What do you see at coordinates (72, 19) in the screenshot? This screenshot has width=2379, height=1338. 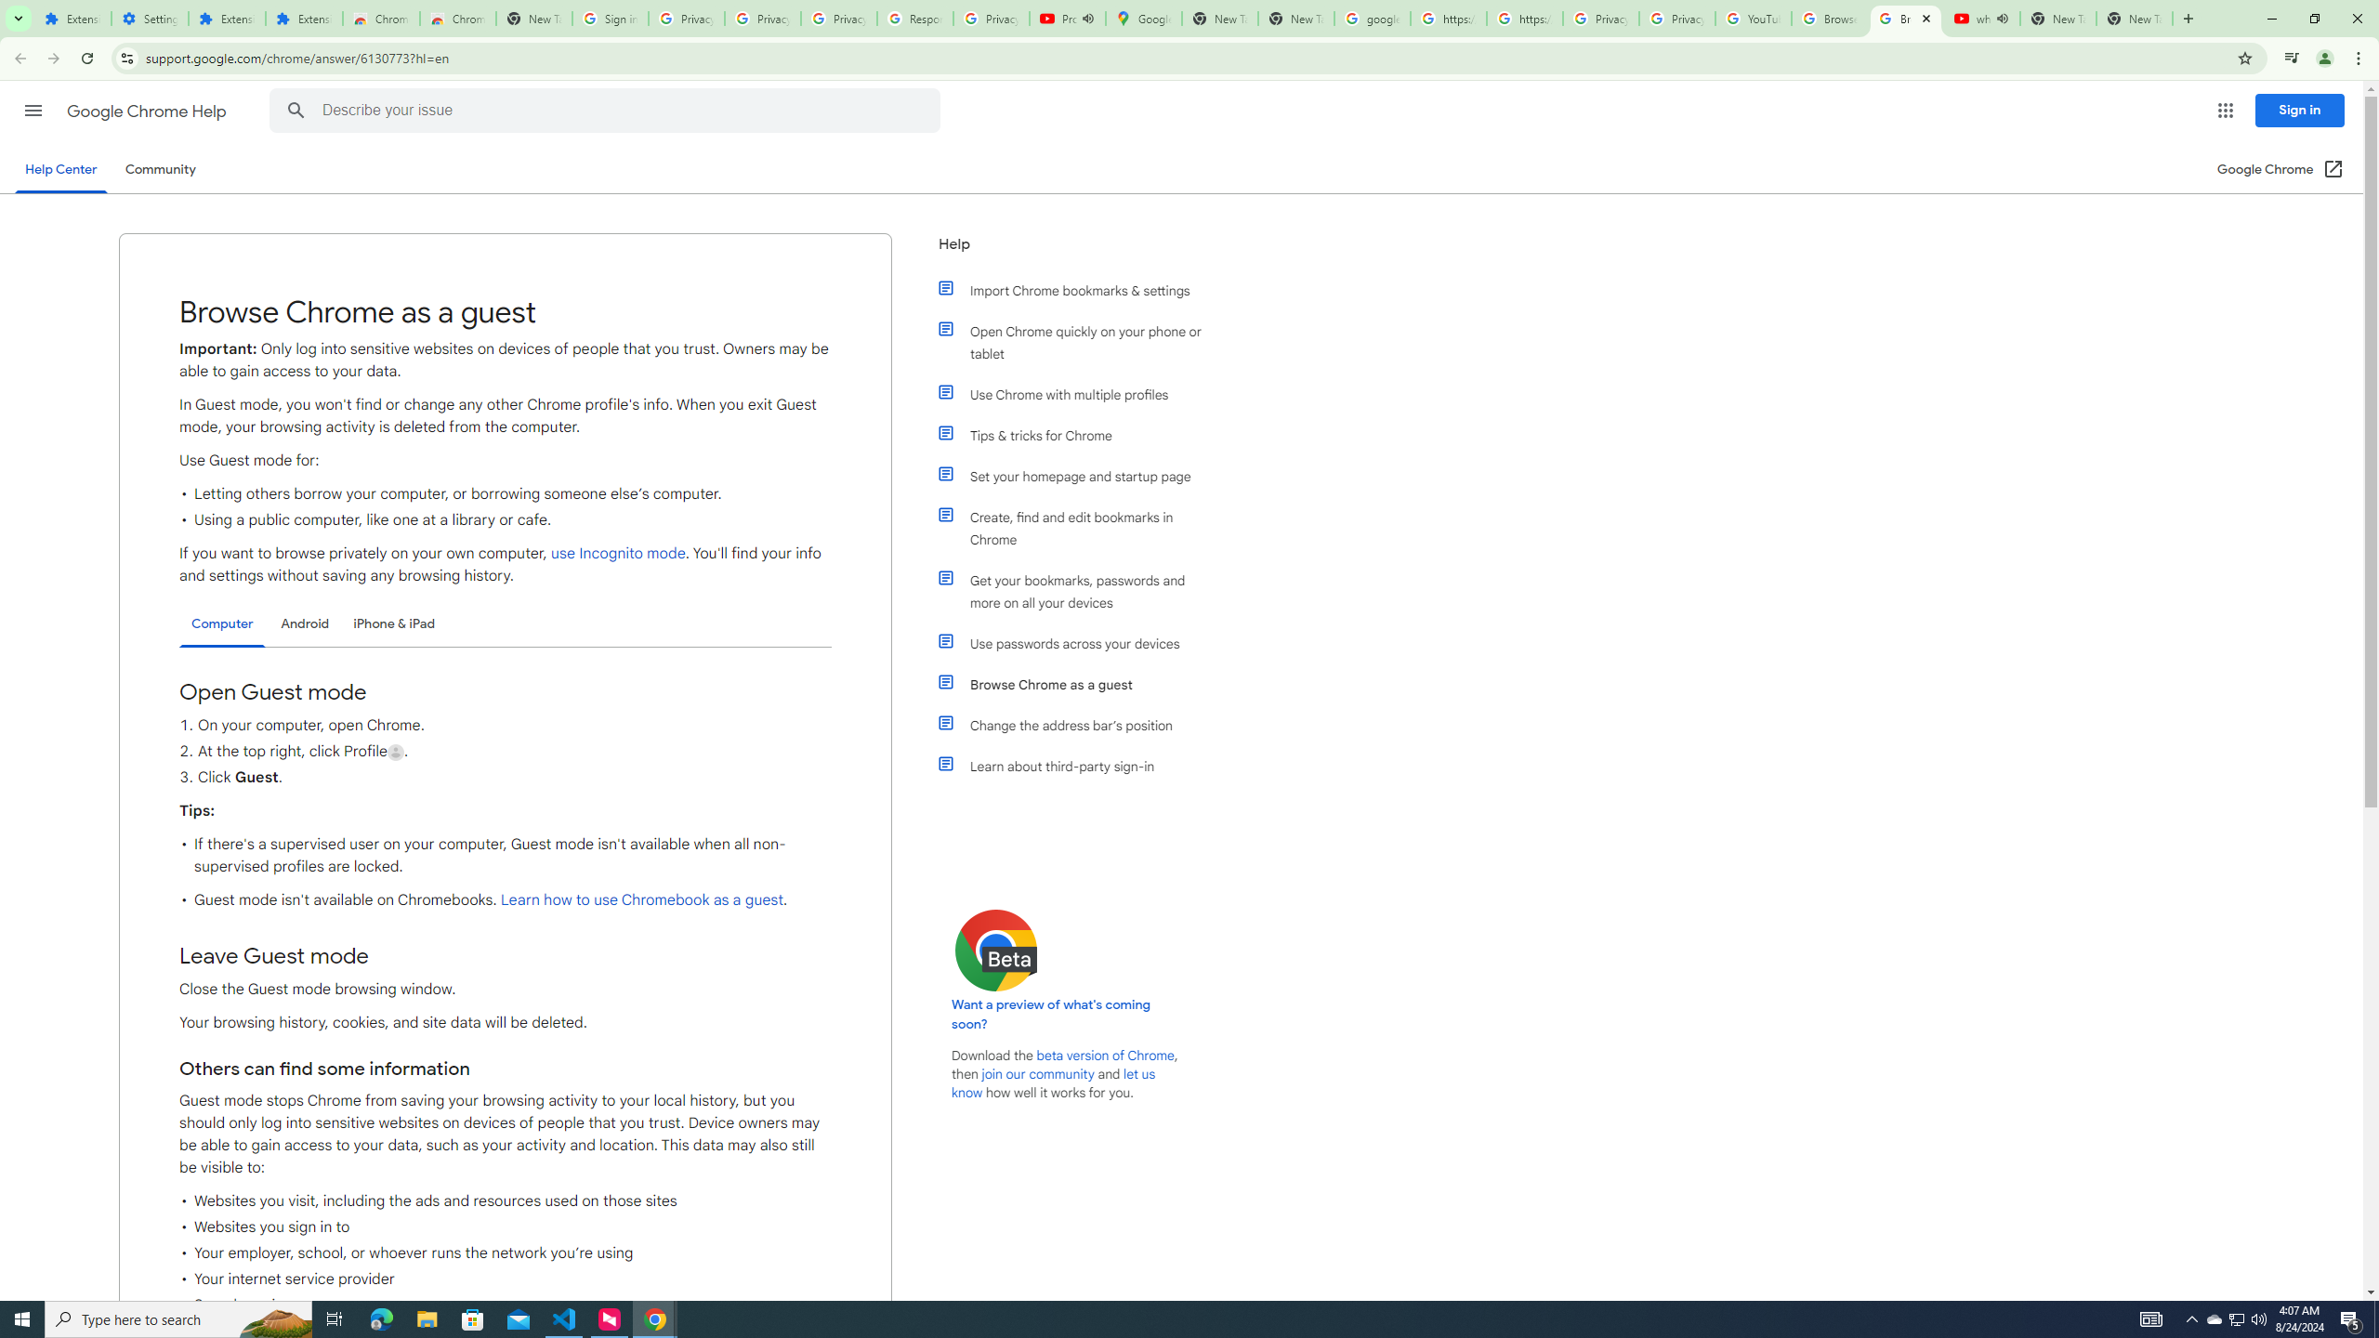 I see `Extensions` at bounding box center [72, 19].